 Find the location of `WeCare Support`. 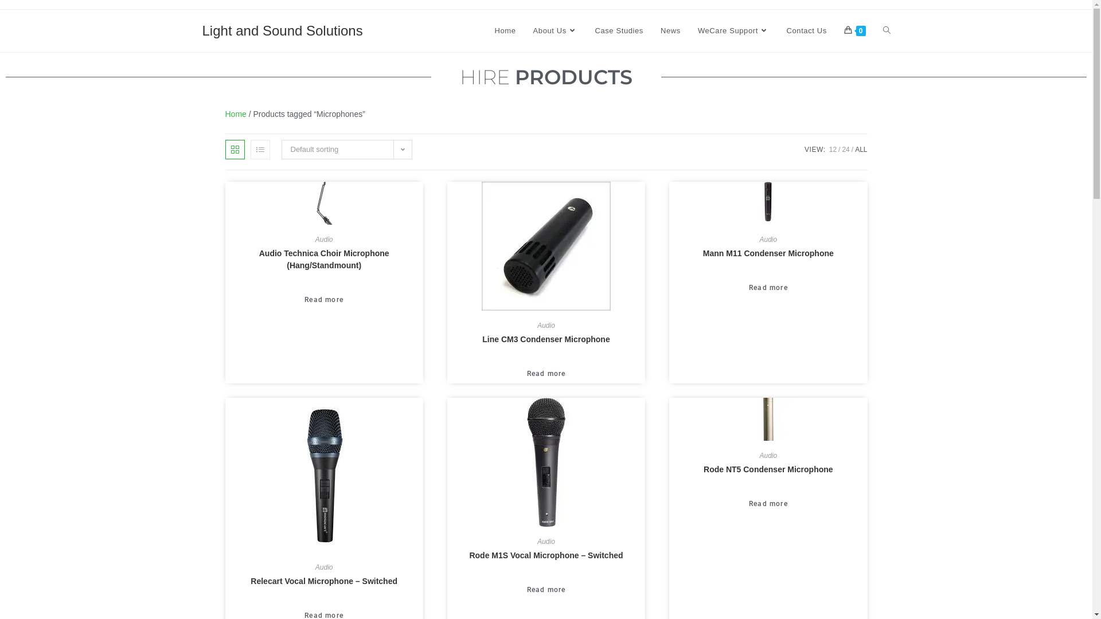

WeCare Support is located at coordinates (734, 31).